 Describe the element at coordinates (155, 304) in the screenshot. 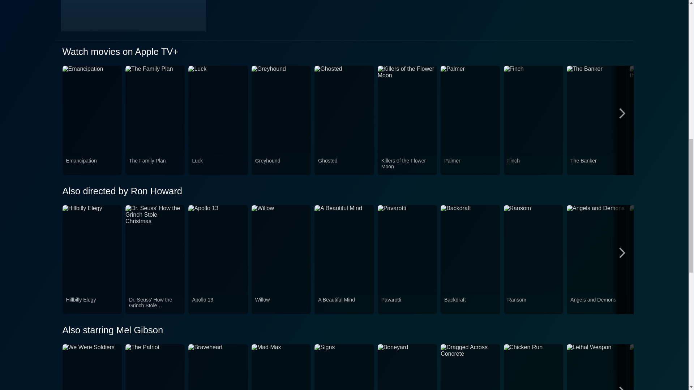

I see `Dr. Seuss' How the Grinch Stole Christmas` at that location.